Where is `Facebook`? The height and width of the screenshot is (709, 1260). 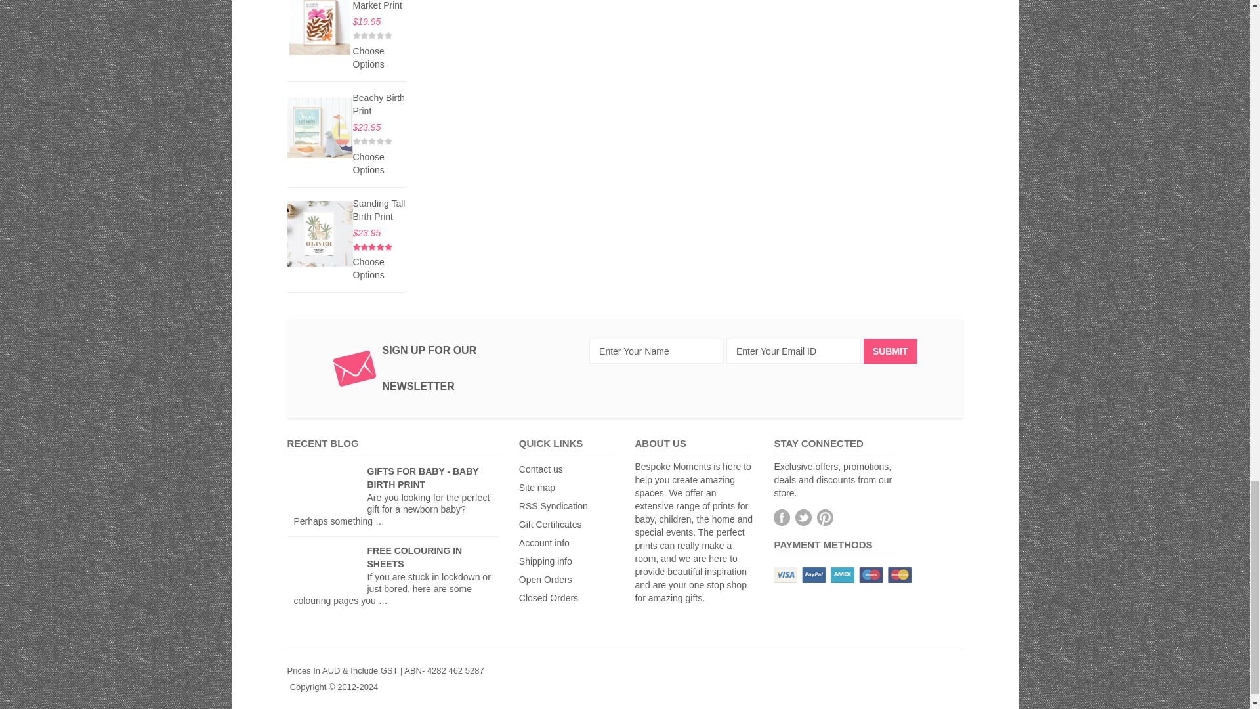
Facebook is located at coordinates (781, 517).